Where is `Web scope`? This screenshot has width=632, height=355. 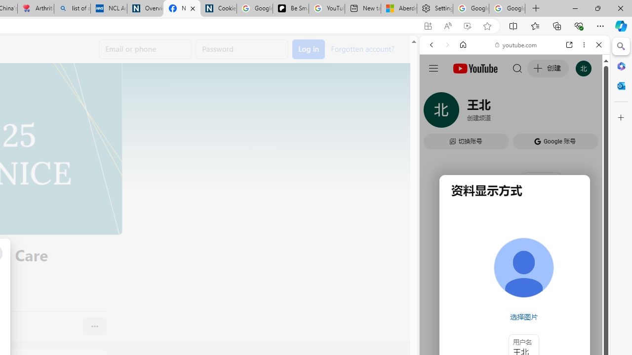 Web scope is located at coordinates (435, 89).